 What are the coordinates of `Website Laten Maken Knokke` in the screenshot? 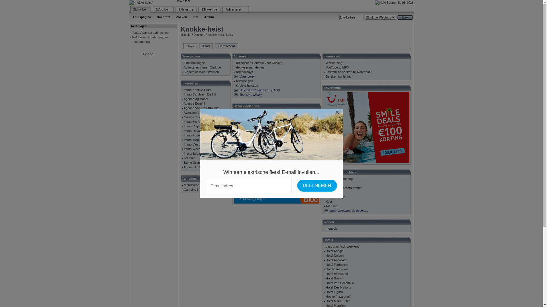 It's located at (256, 113).